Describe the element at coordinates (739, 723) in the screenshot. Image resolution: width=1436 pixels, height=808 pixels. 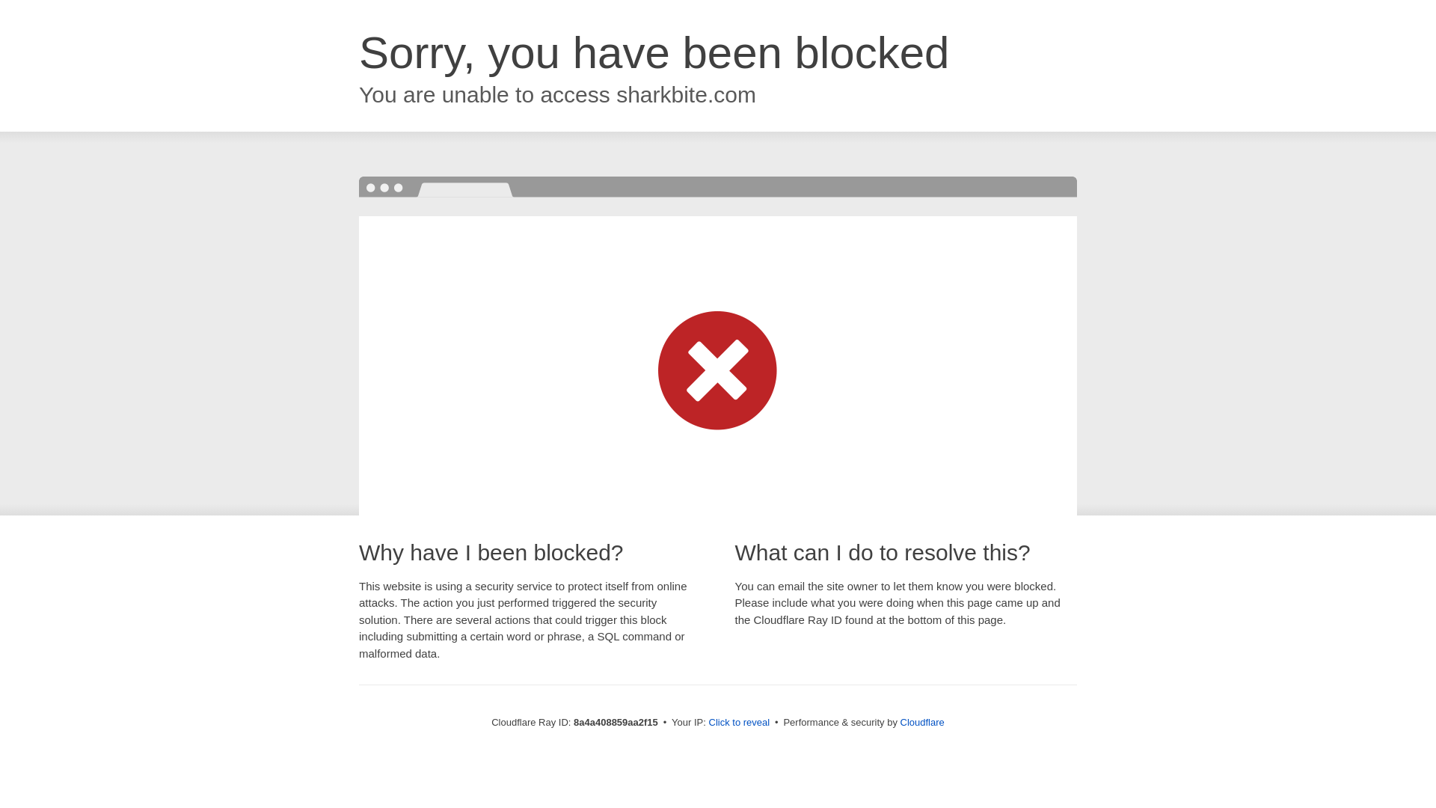
I see `Click to reveal` at that location.